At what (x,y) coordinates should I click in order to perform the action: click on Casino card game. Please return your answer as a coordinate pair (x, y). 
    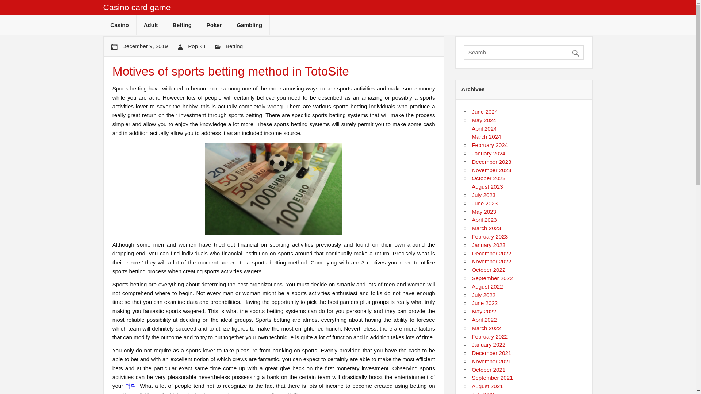
    Looking at the image, I should click on (137, 7).